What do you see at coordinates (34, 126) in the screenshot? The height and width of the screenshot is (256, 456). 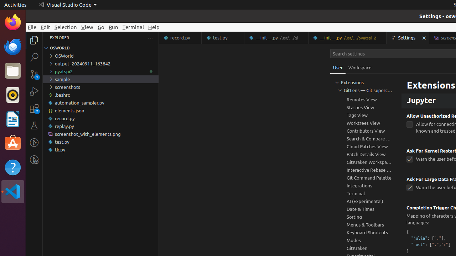 I see `Testing` at bounding box center [34, 126].